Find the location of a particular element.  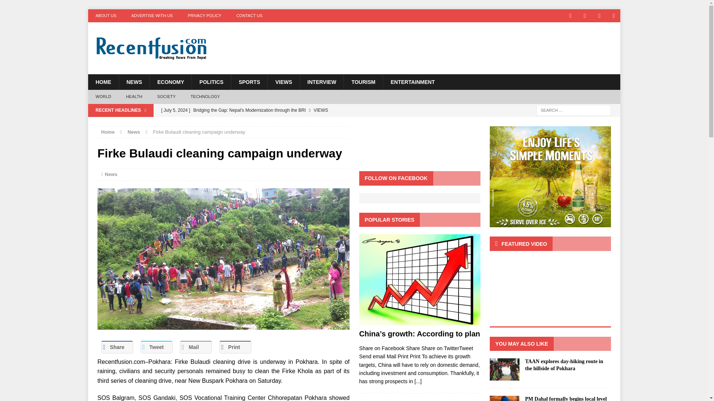

CONTACT US is located at coordinates (249, 16).